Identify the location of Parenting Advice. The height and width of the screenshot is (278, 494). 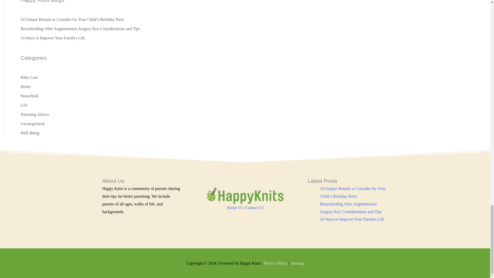
(35, 114).